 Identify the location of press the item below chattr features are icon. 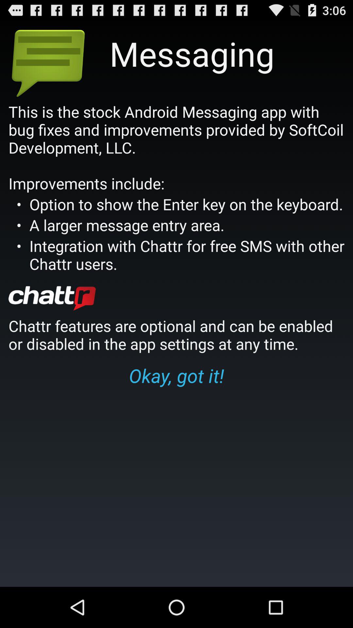
(176, 375).